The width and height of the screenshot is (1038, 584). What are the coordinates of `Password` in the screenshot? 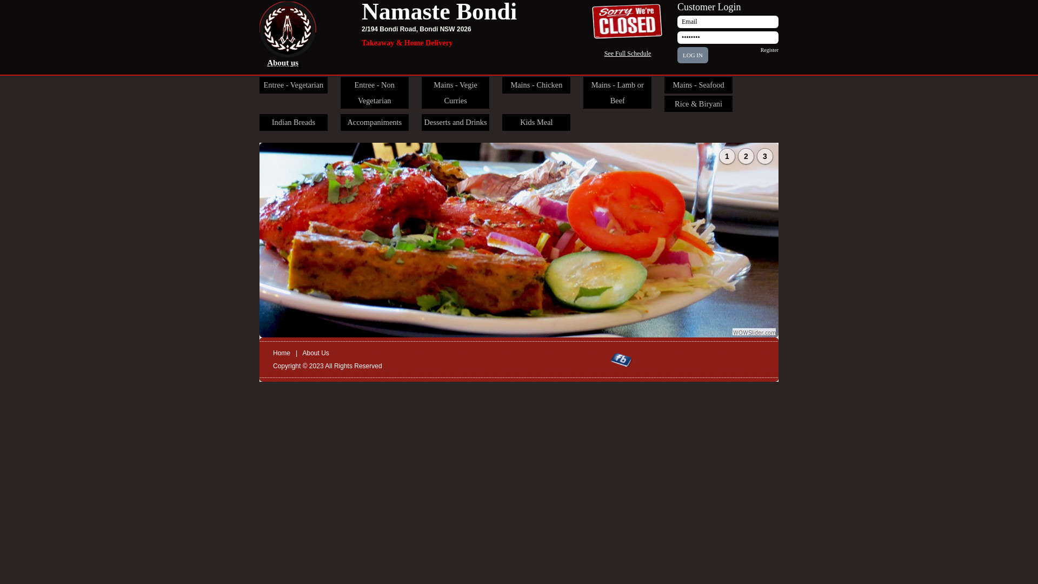 It's located at (728, 38).